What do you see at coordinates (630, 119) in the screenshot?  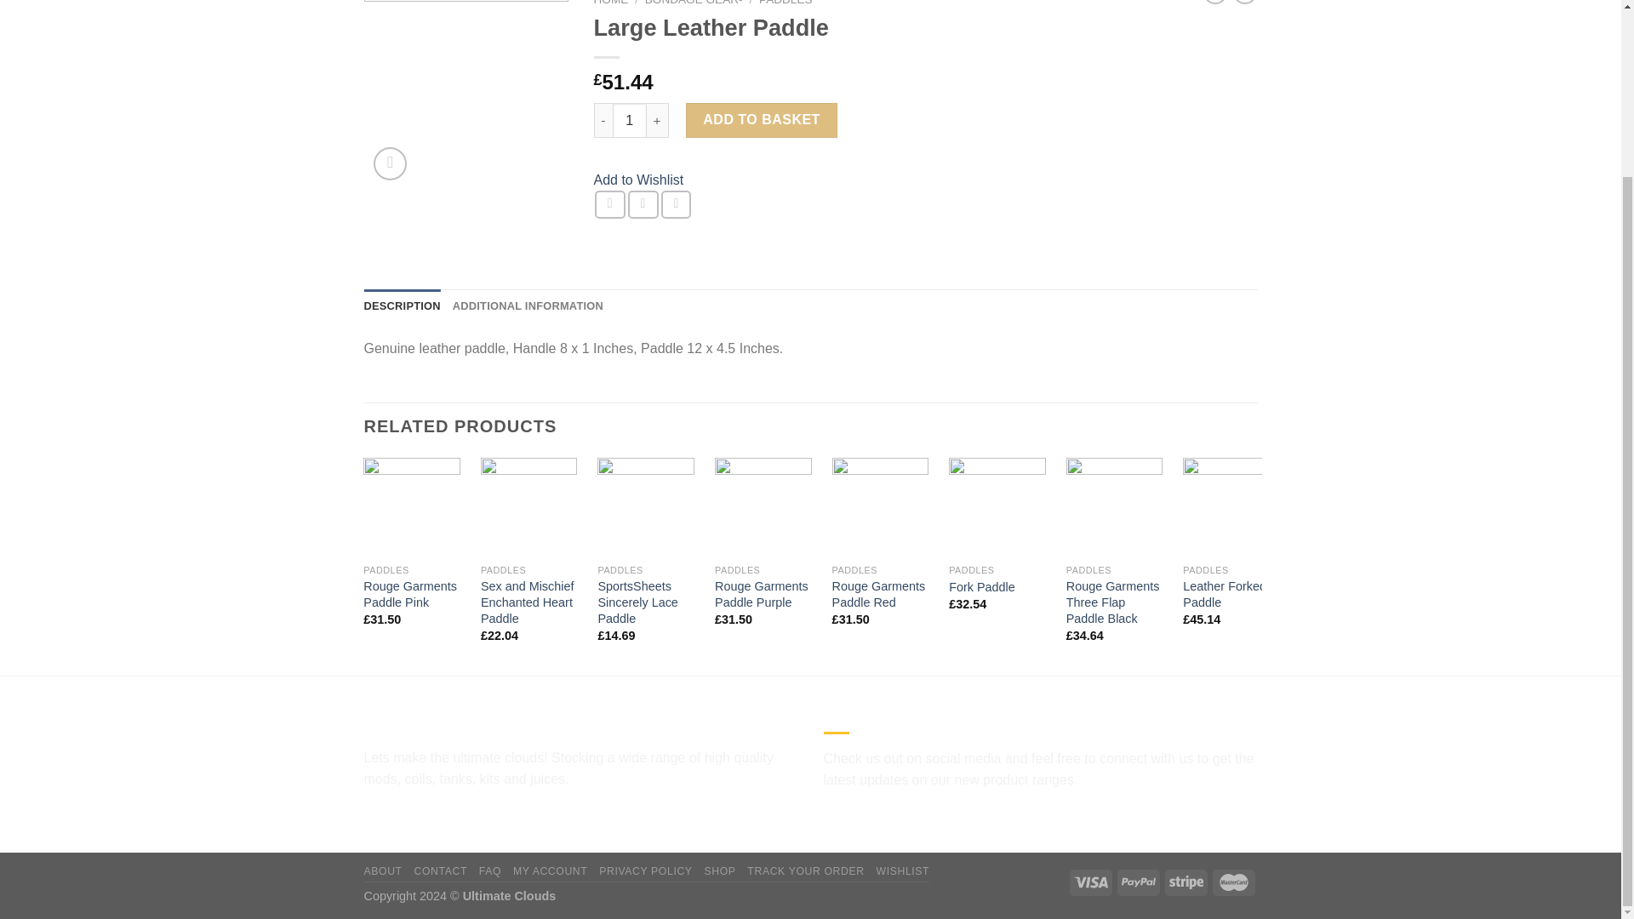 I see `Qty` at bounding box center [630, 119].